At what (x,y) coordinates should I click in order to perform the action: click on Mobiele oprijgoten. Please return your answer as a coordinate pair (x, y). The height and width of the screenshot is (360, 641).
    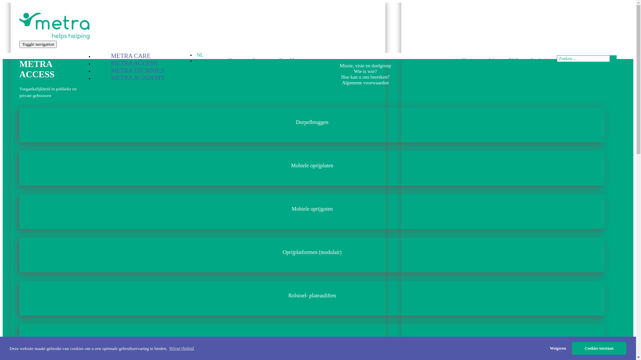
    Looking at the image, I should click on (310, 211).